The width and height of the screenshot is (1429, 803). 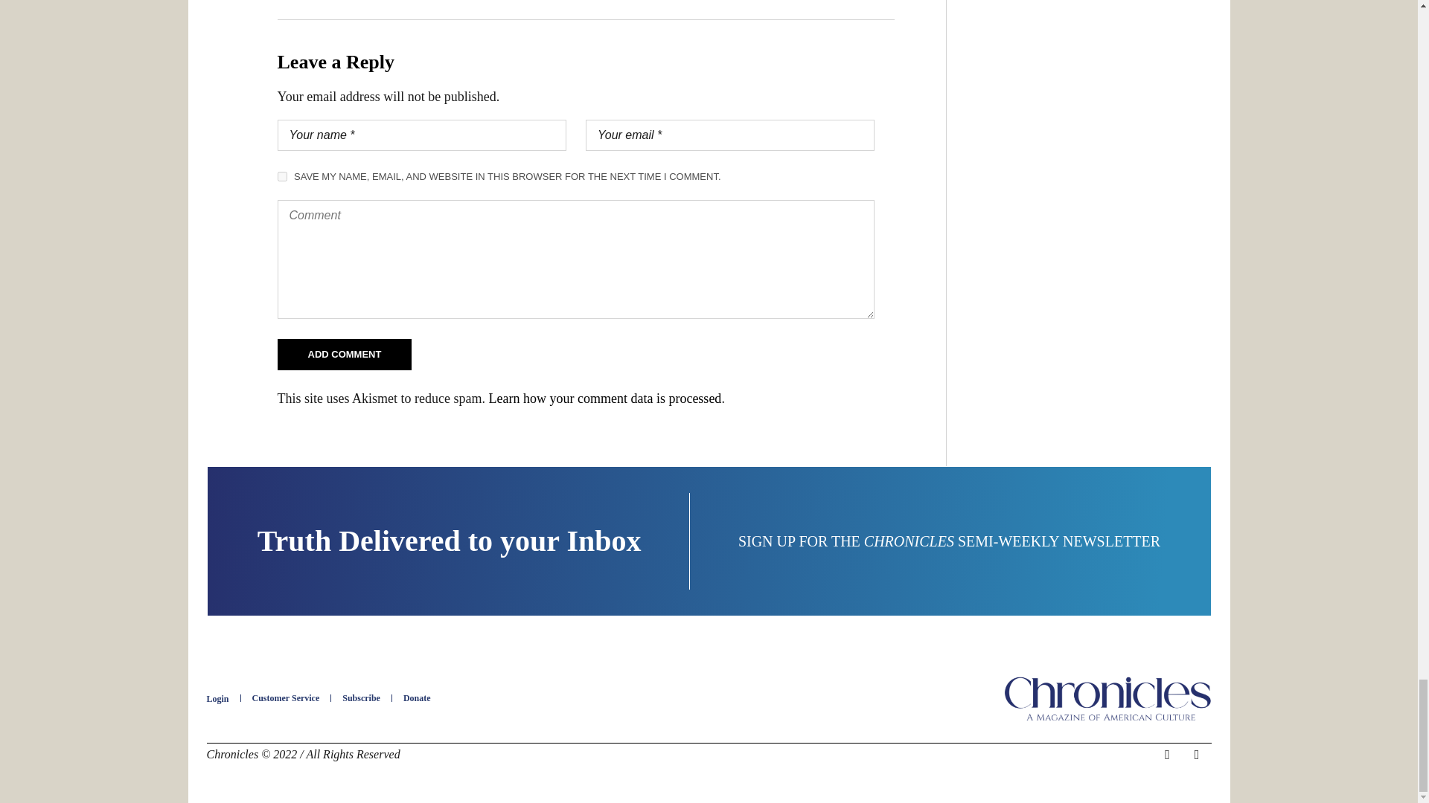 I want to click on Subscribe, so click(x=361, y=698).